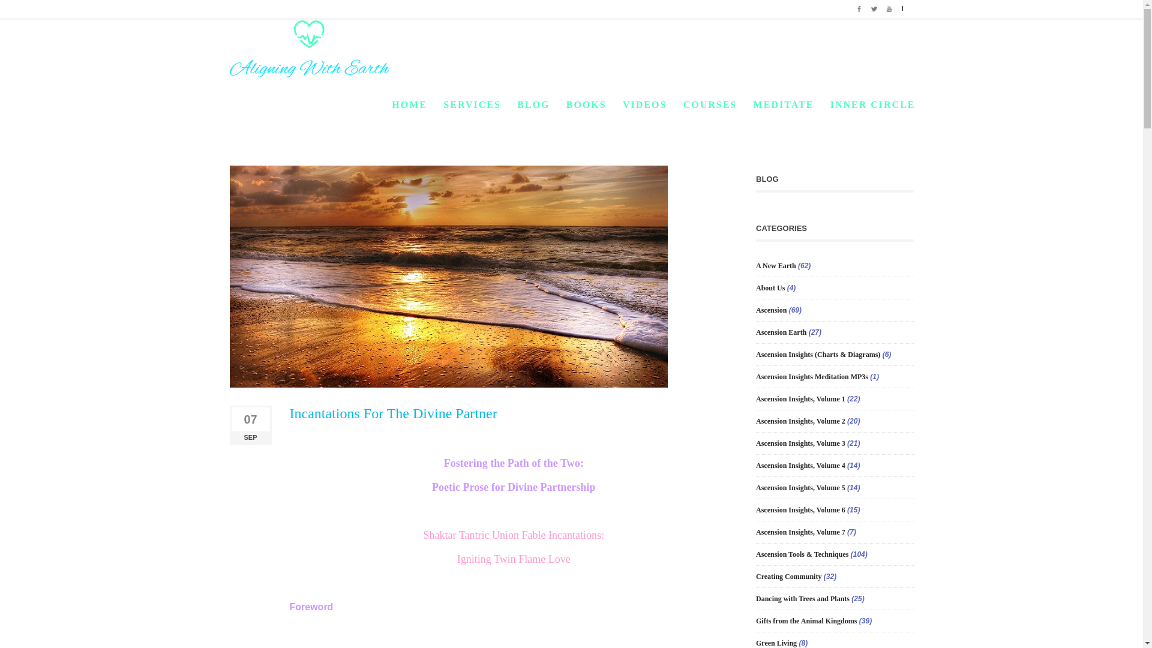 The width and height of the screenshot is (1152, 648). What do you see at coordinates (873, 106) in the screenshot?
I see `INNER CIRCLE` at bounding box center [873, 106].